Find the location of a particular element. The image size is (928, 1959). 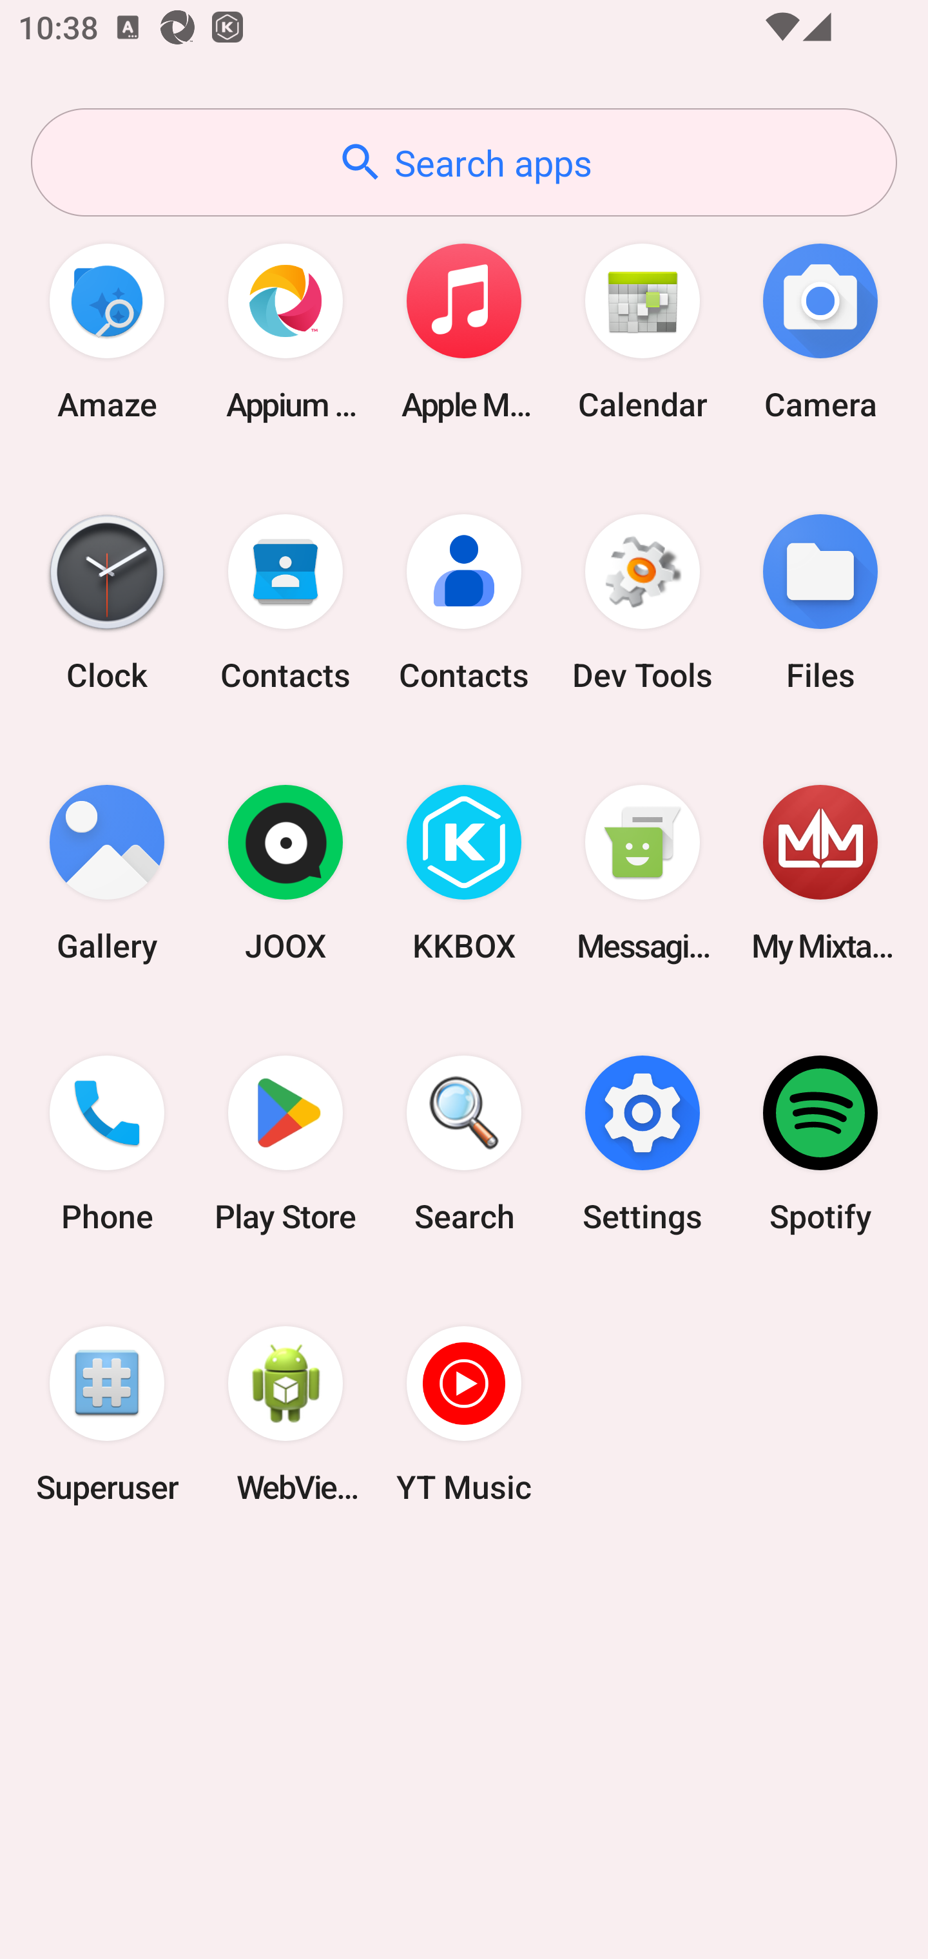

Appium Settings is located at coordinates (285, 331).